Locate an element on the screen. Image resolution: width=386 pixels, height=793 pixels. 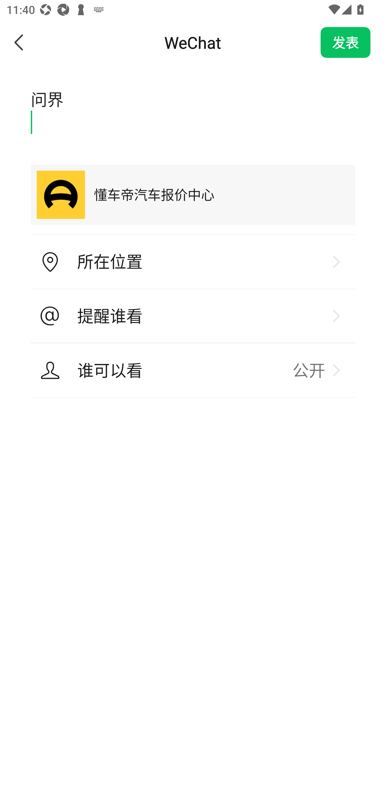
发表 is located at coordinates (346, 42).